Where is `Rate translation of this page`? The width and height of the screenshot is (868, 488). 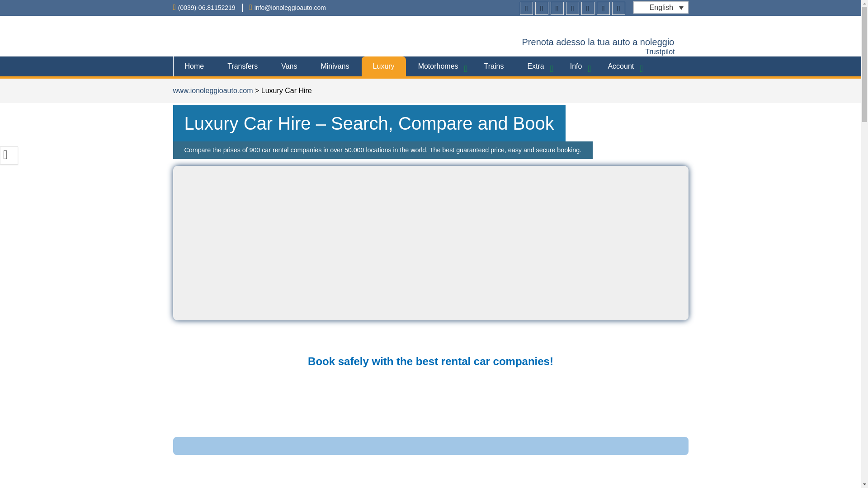
Rate translation of this page is located at coordinates (9, 155).